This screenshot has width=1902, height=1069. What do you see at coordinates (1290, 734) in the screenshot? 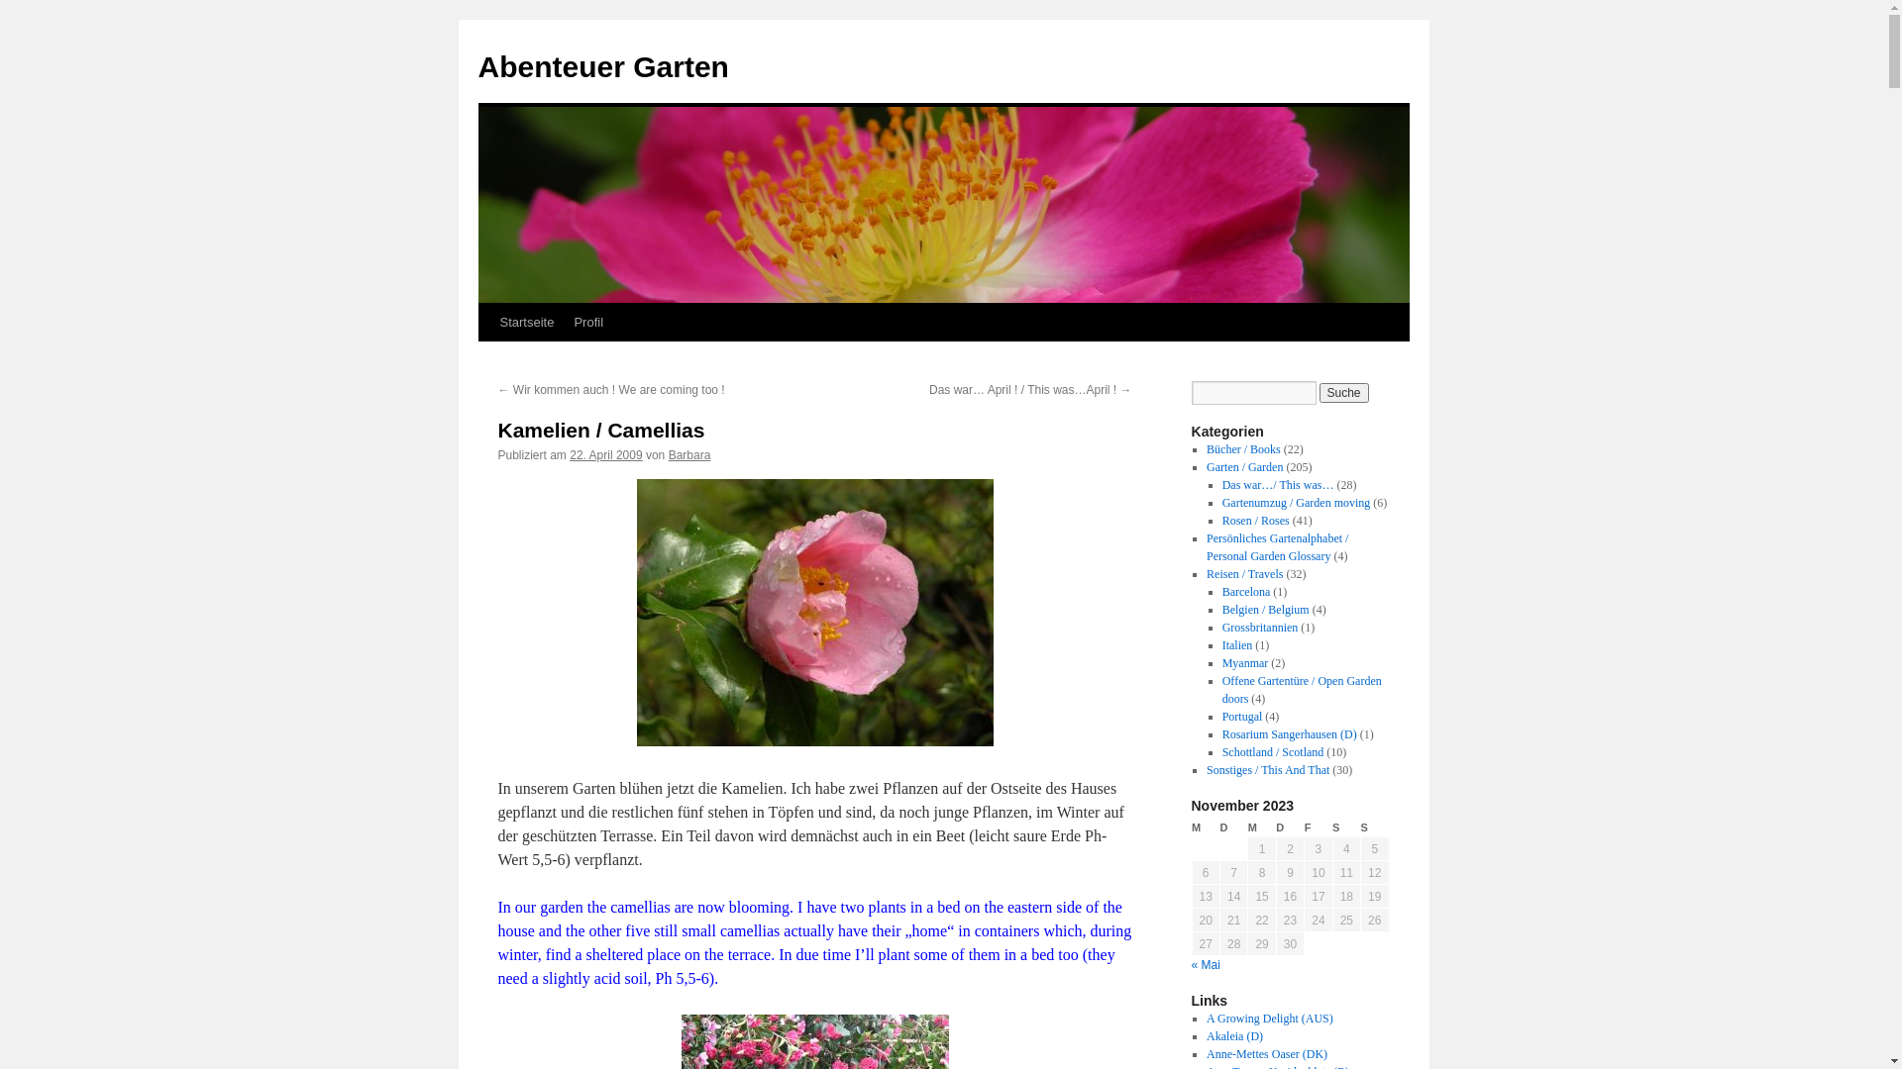
I see `Rosarium Sangerhausen (D)` at bounding box center [1290, 734].